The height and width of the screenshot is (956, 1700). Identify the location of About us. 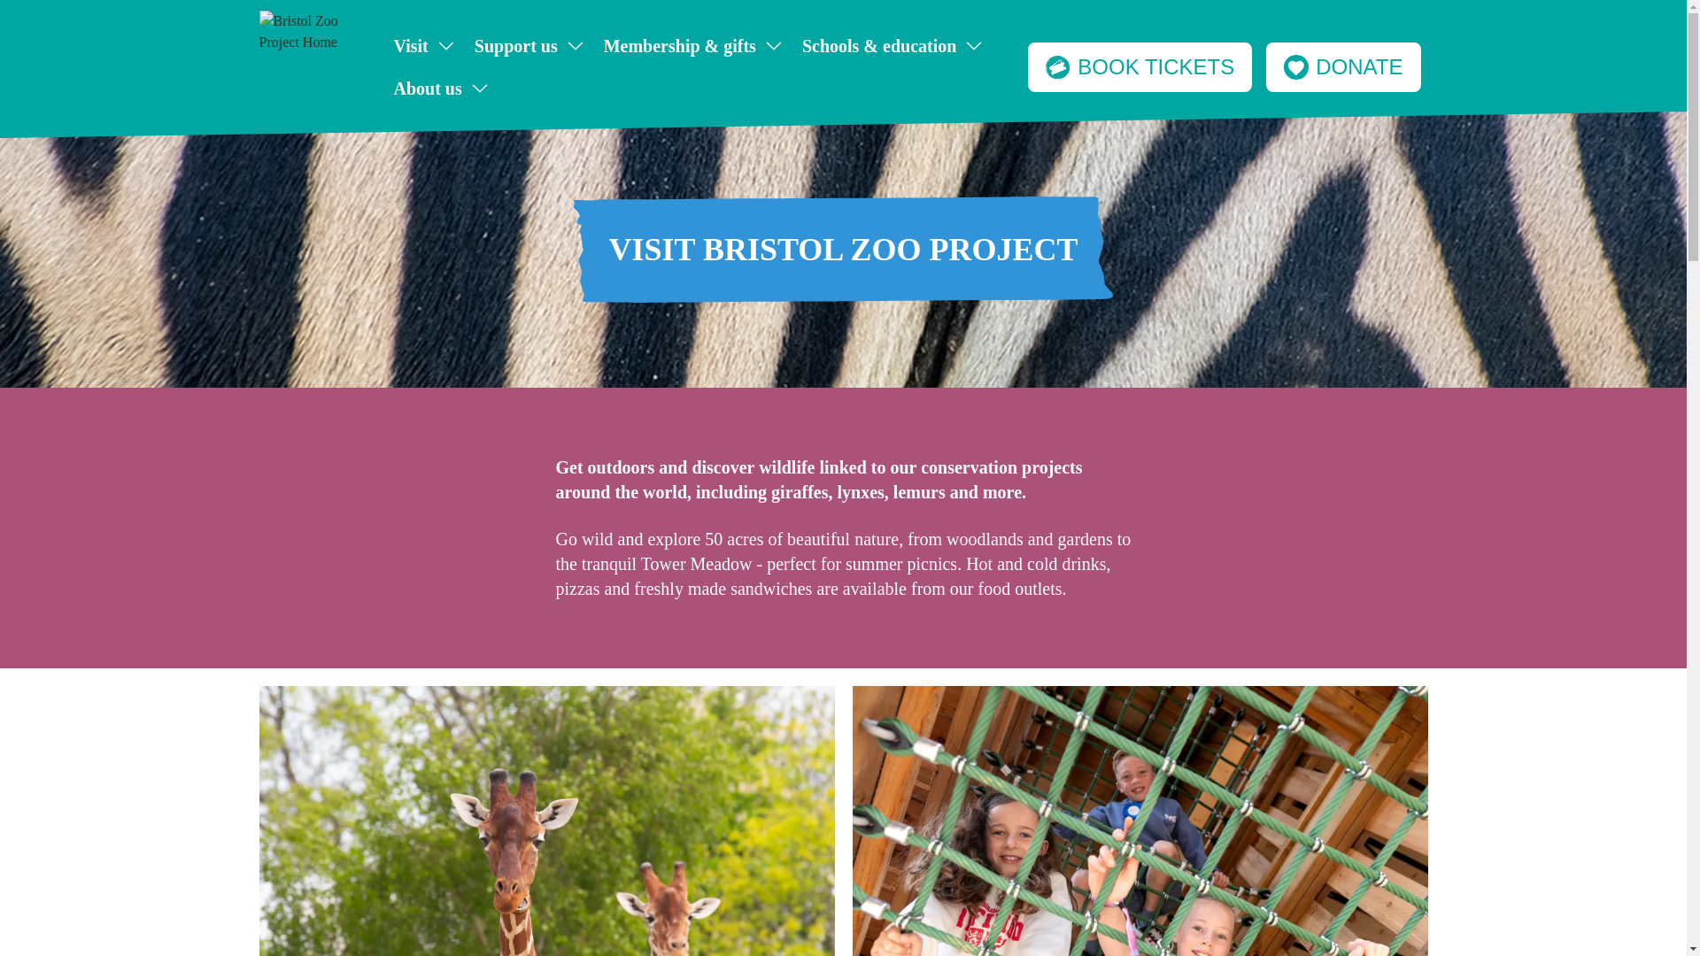
(441, 89).